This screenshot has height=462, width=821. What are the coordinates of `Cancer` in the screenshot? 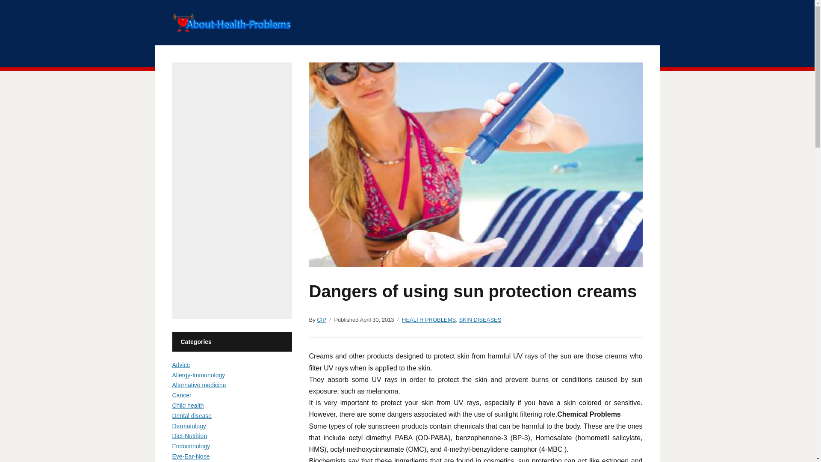 It's located at (181, 395).